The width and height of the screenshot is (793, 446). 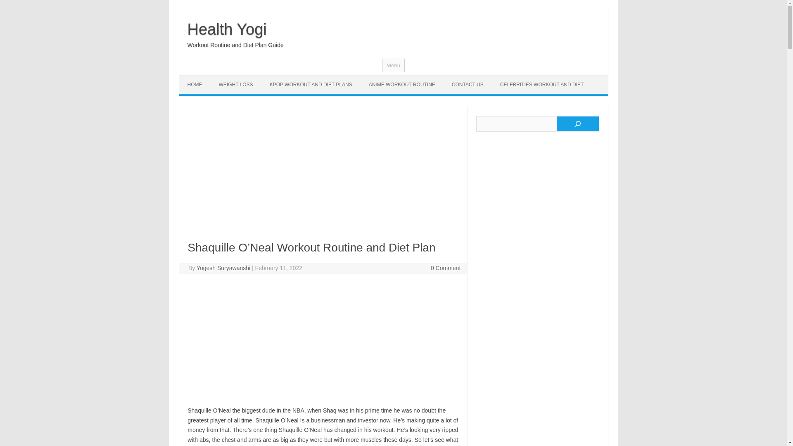 What do you see at coordinates (227, 29) in the screenshot?
I see `Health Yogi` at bounding box center [227, 29].